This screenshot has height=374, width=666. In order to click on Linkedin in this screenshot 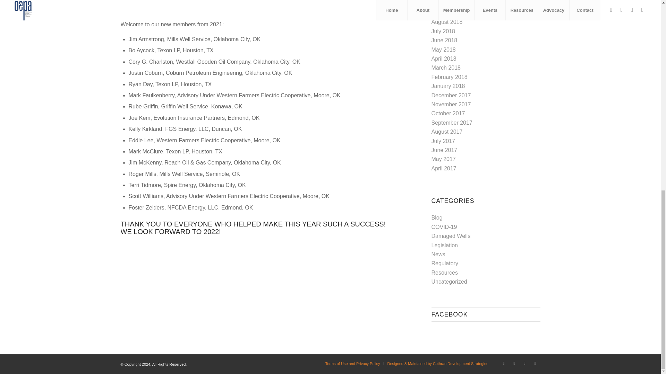, I will do `click(514, 363)`.